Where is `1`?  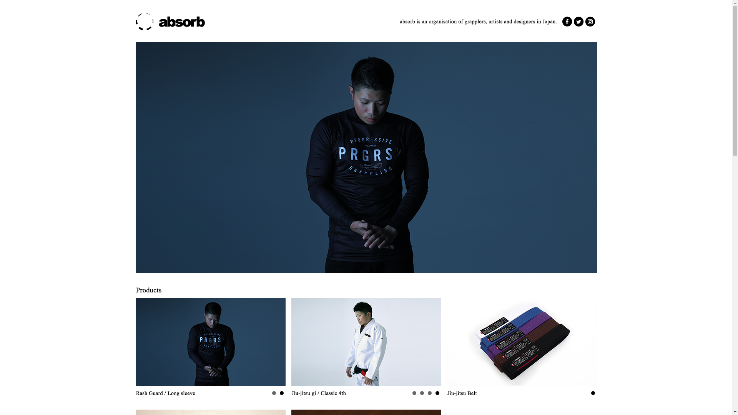
1 is located at coordinates (282, 393).